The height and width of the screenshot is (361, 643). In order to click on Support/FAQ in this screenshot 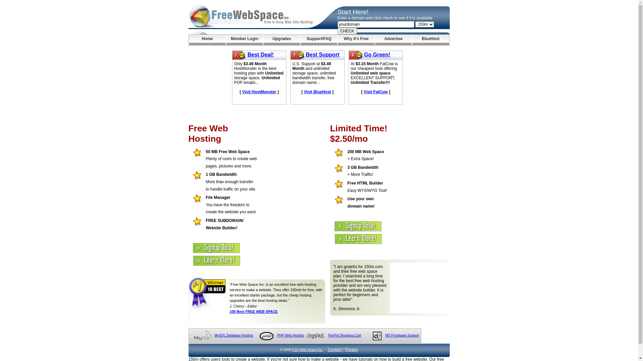, I will do `click(319, 40)`.